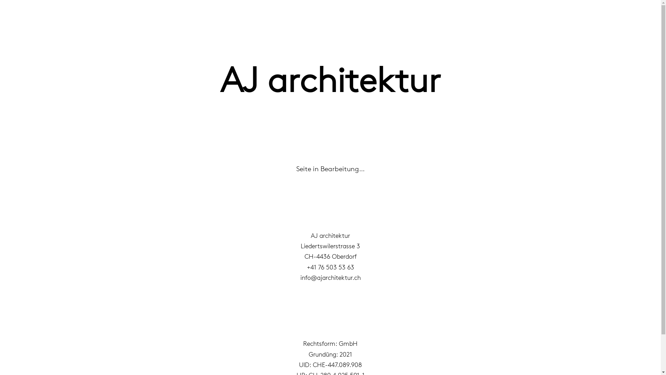 The width and height of the screenshot is (666, 375). What do you see at coordinates (330, 267) in the screenshot?
I see `+41 76 503 53 63` at bounding box center [330, 267].